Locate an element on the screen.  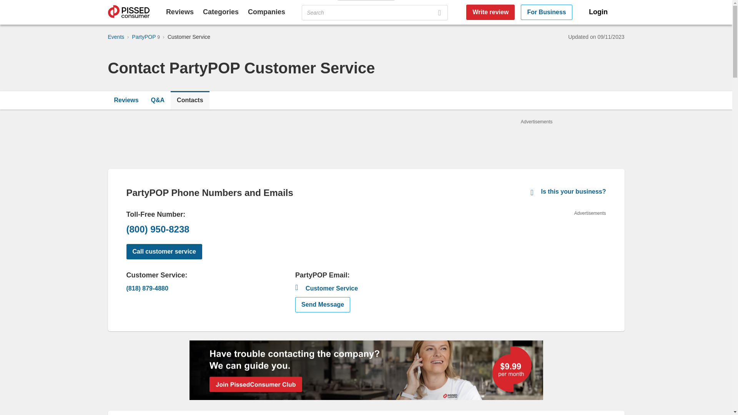
Reviews is located at coordinates (180, 12).